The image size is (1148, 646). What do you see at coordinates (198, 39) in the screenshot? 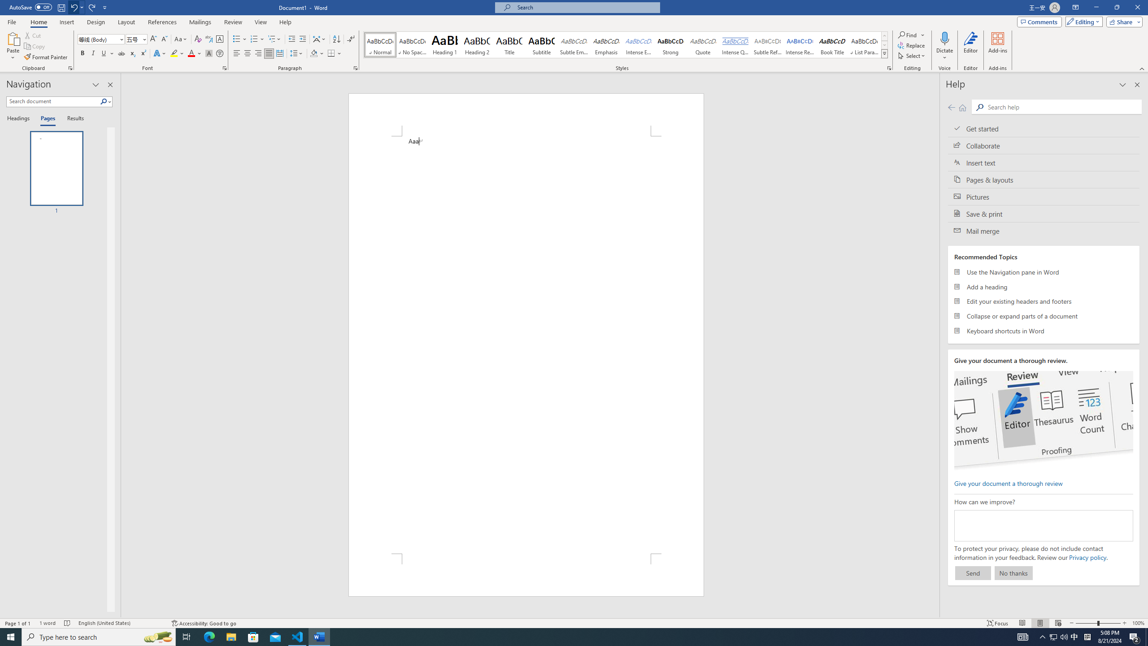
I see `Clear Formatting` at bounding box center [198, 39].